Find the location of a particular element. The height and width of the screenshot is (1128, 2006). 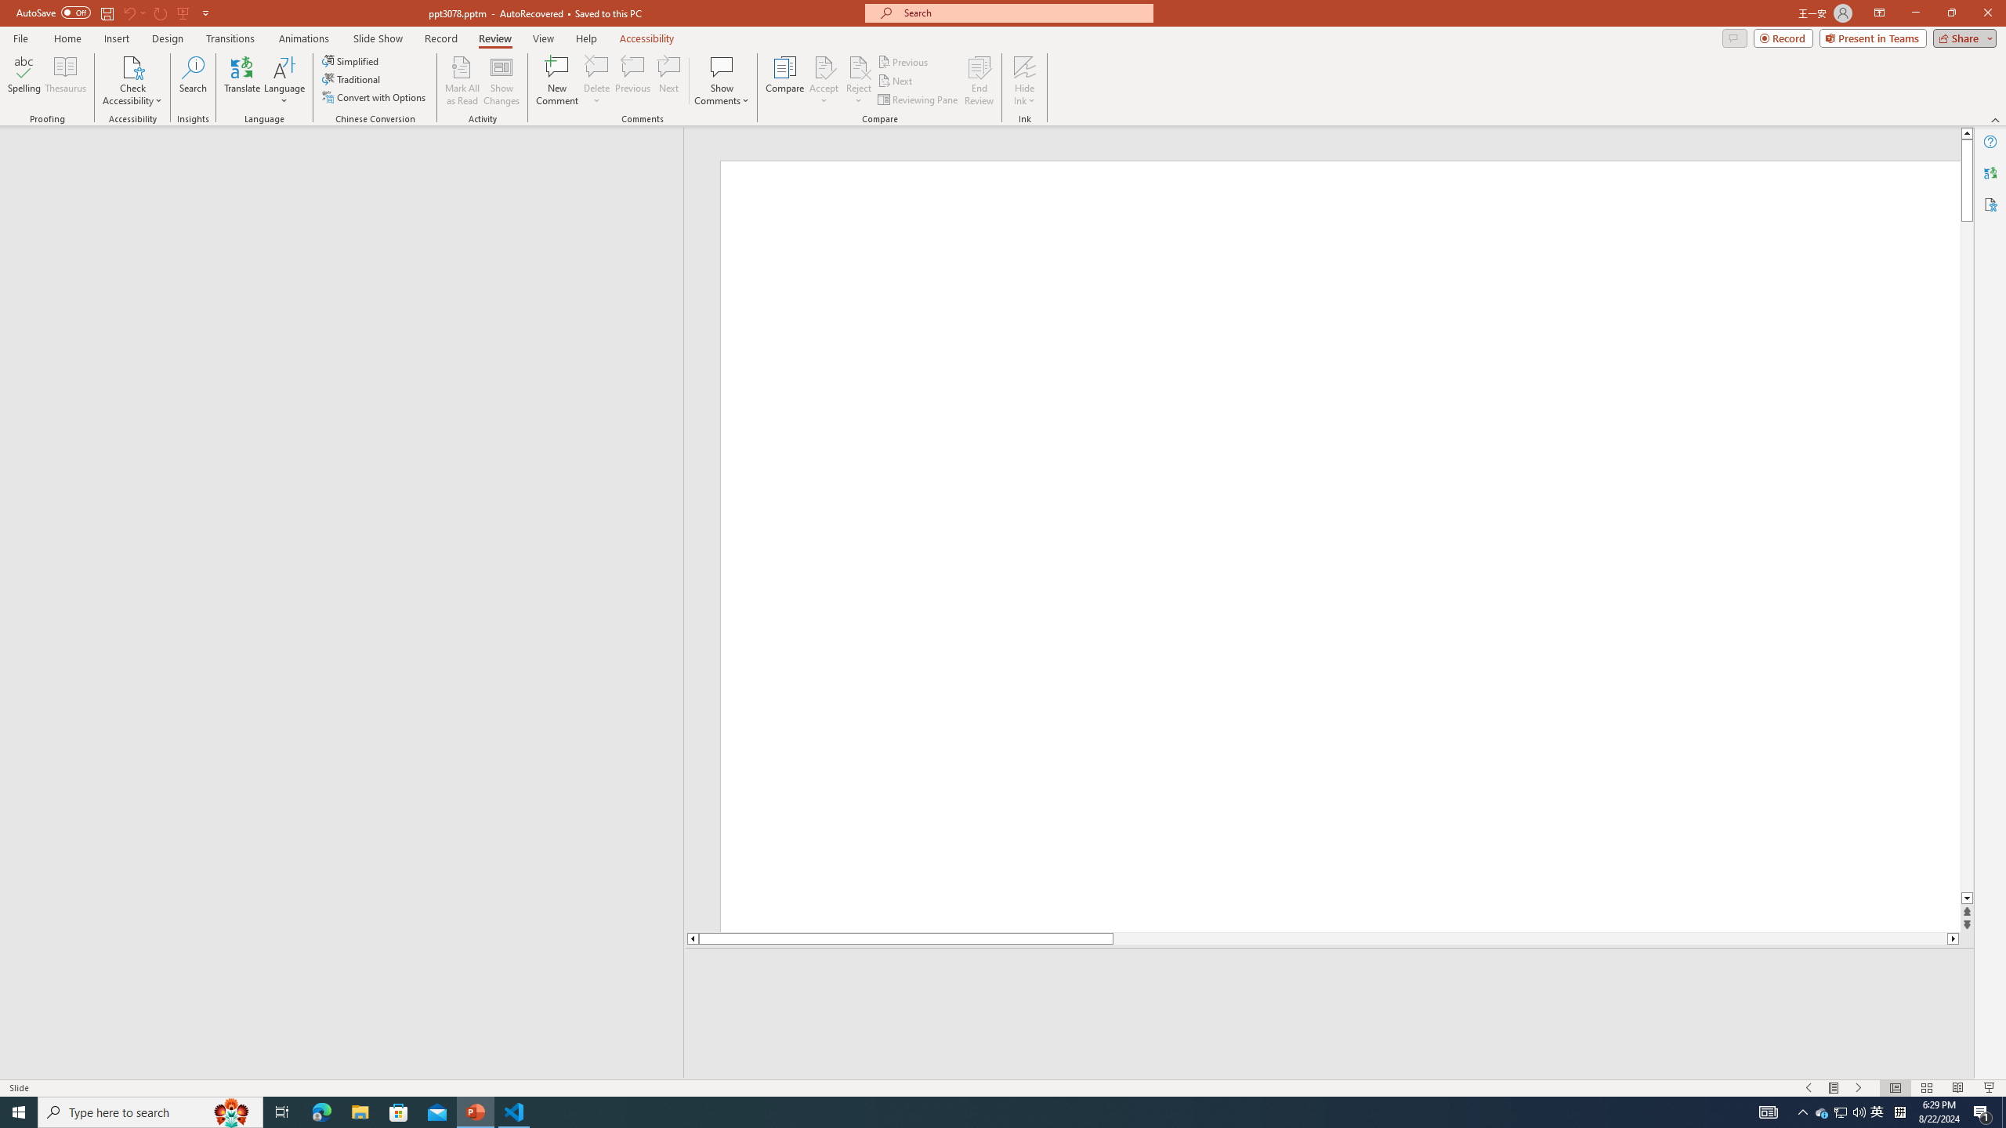

Next is located at coordinates (895, 81).